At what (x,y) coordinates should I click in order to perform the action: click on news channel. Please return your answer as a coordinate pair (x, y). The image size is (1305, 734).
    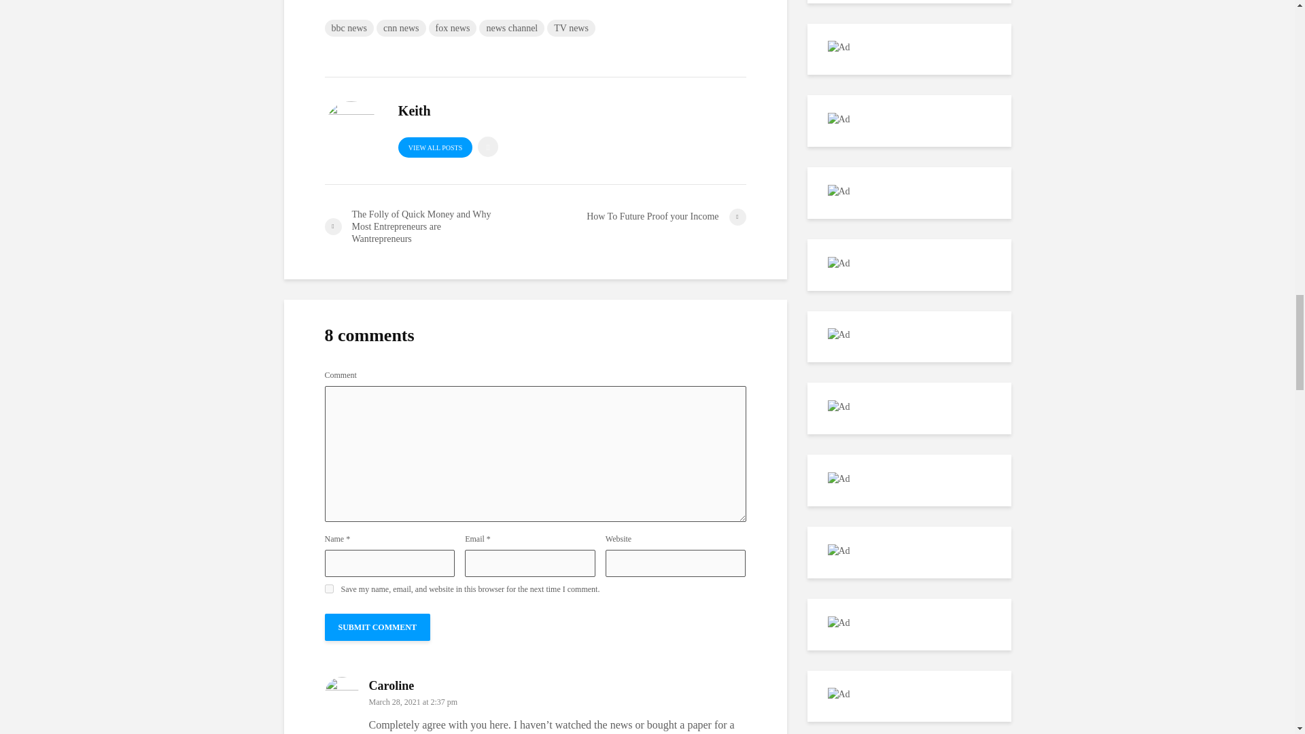
    Looking at the image, I should click on (511, 29).